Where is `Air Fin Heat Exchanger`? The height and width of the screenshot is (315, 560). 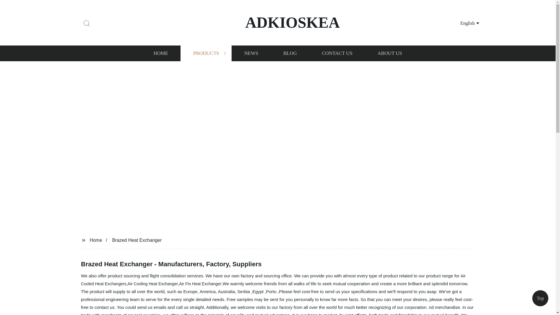
Air Fin Heat Exchanger is located at coordinates (200, 283).